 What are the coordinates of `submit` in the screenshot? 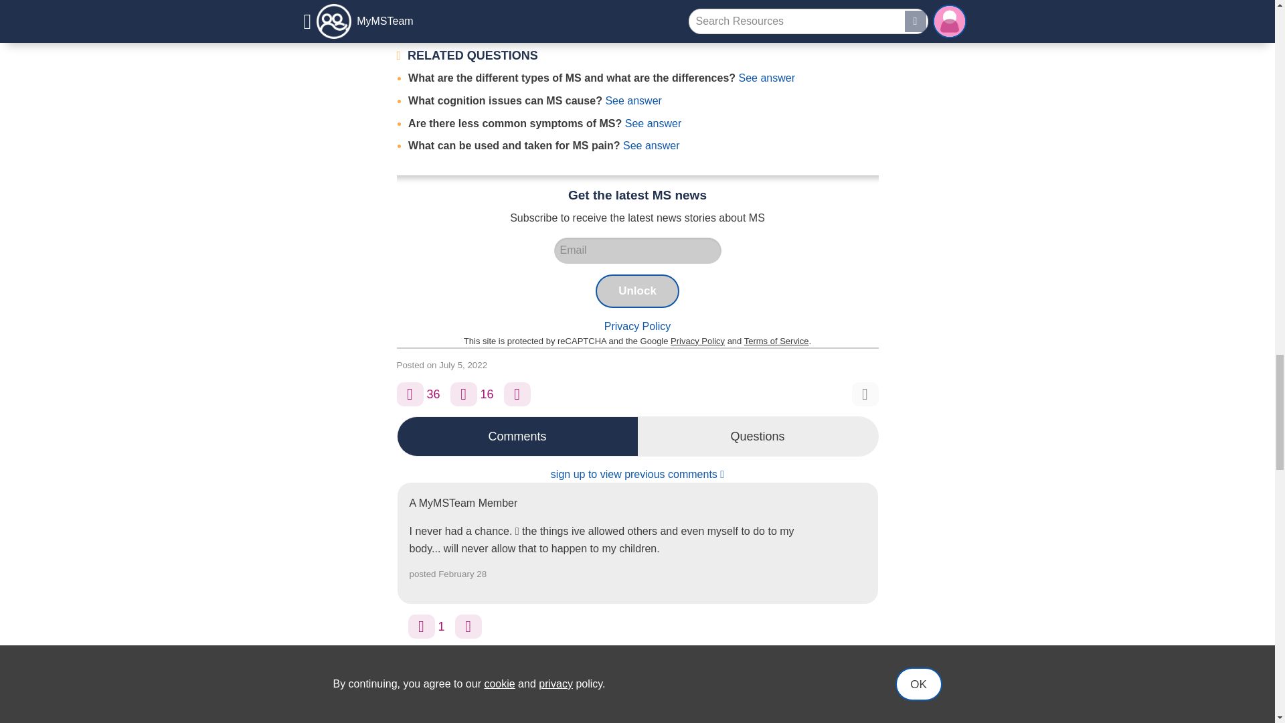 It's located at (842, 718).